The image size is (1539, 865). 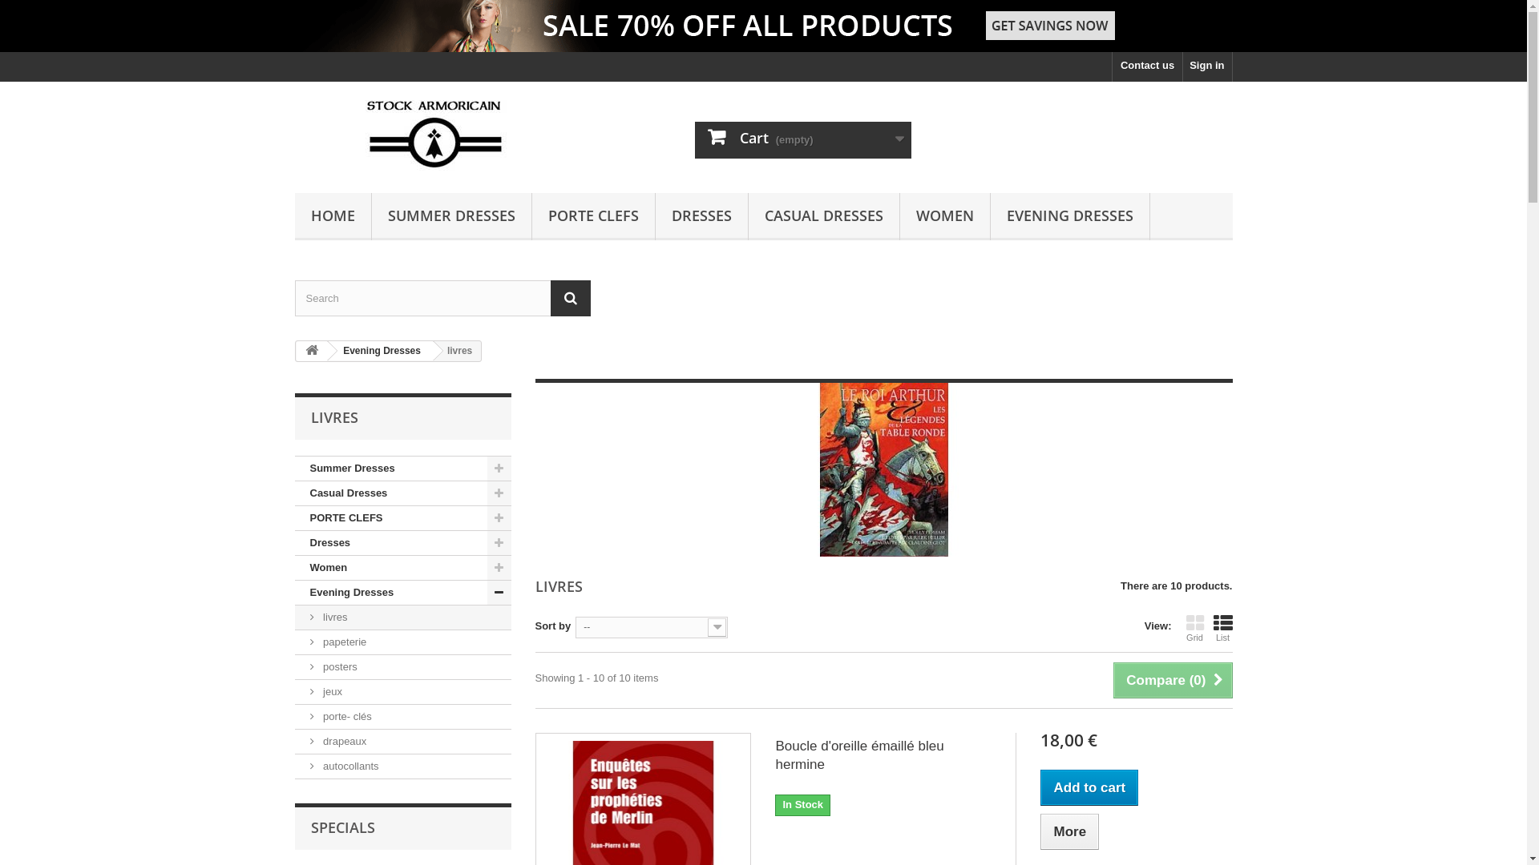 What do you see at coordinates (403, 569) in the screenshot?
I see `Women` at bounding box center [403, 569].